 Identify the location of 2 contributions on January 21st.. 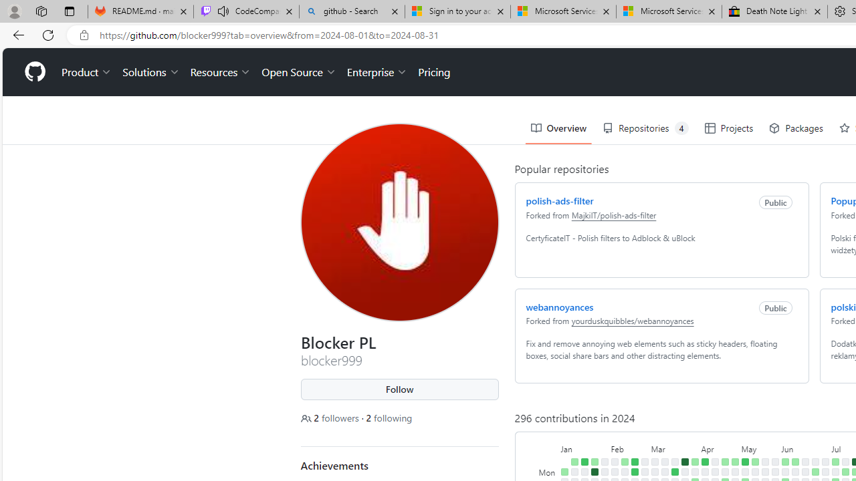
(594, 462).